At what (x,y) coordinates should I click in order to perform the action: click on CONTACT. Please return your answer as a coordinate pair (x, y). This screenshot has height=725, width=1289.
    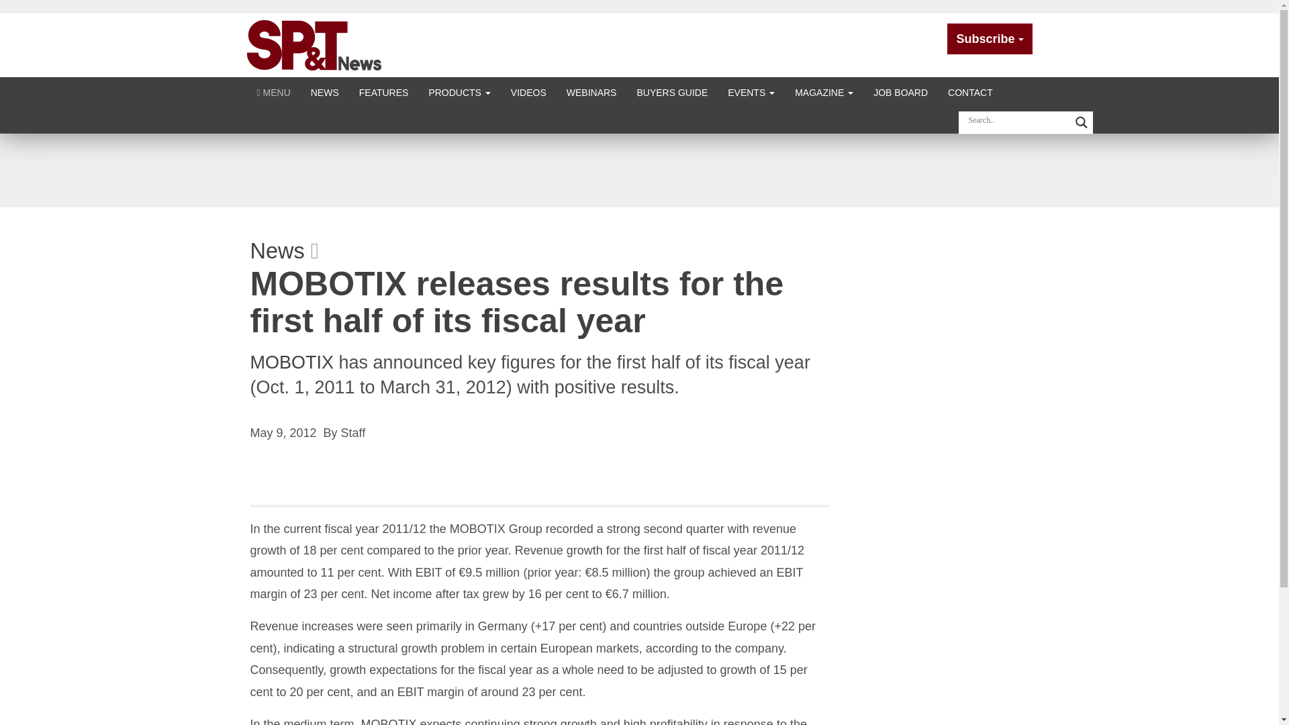
    Looking at the image, I should click on (970, 91).